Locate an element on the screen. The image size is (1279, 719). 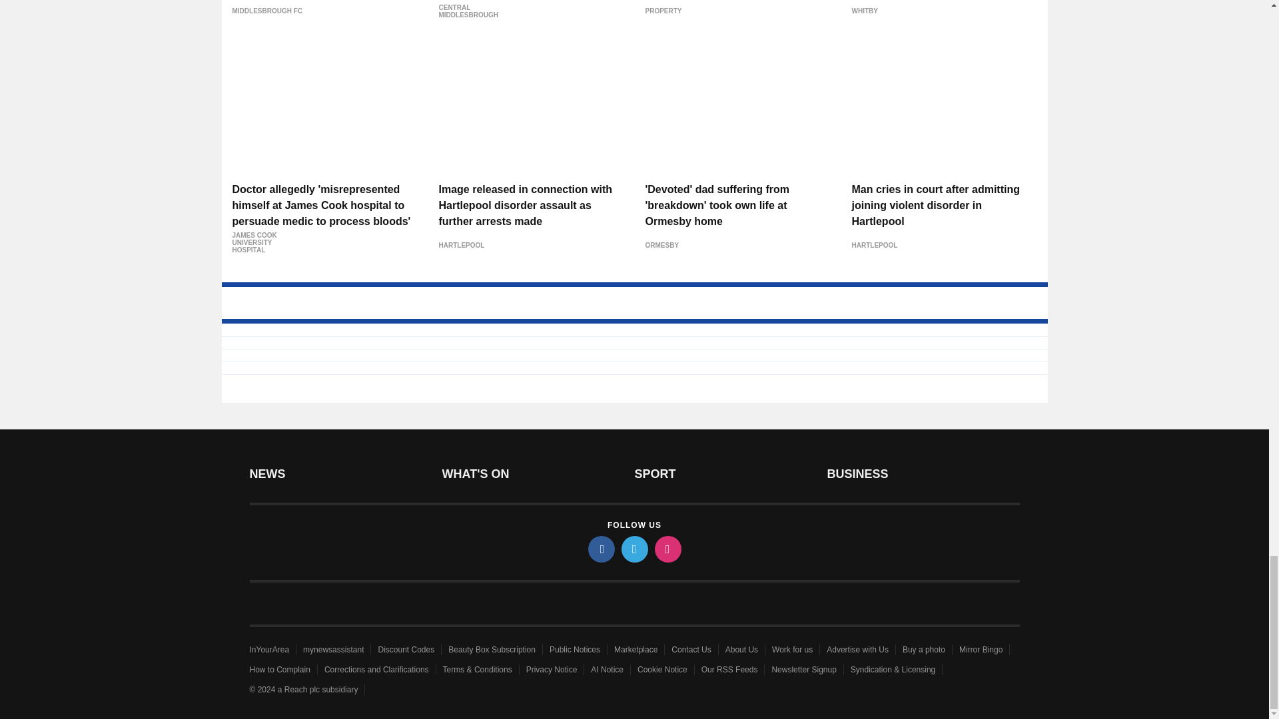
twitter is located at coordinates (634, 549).